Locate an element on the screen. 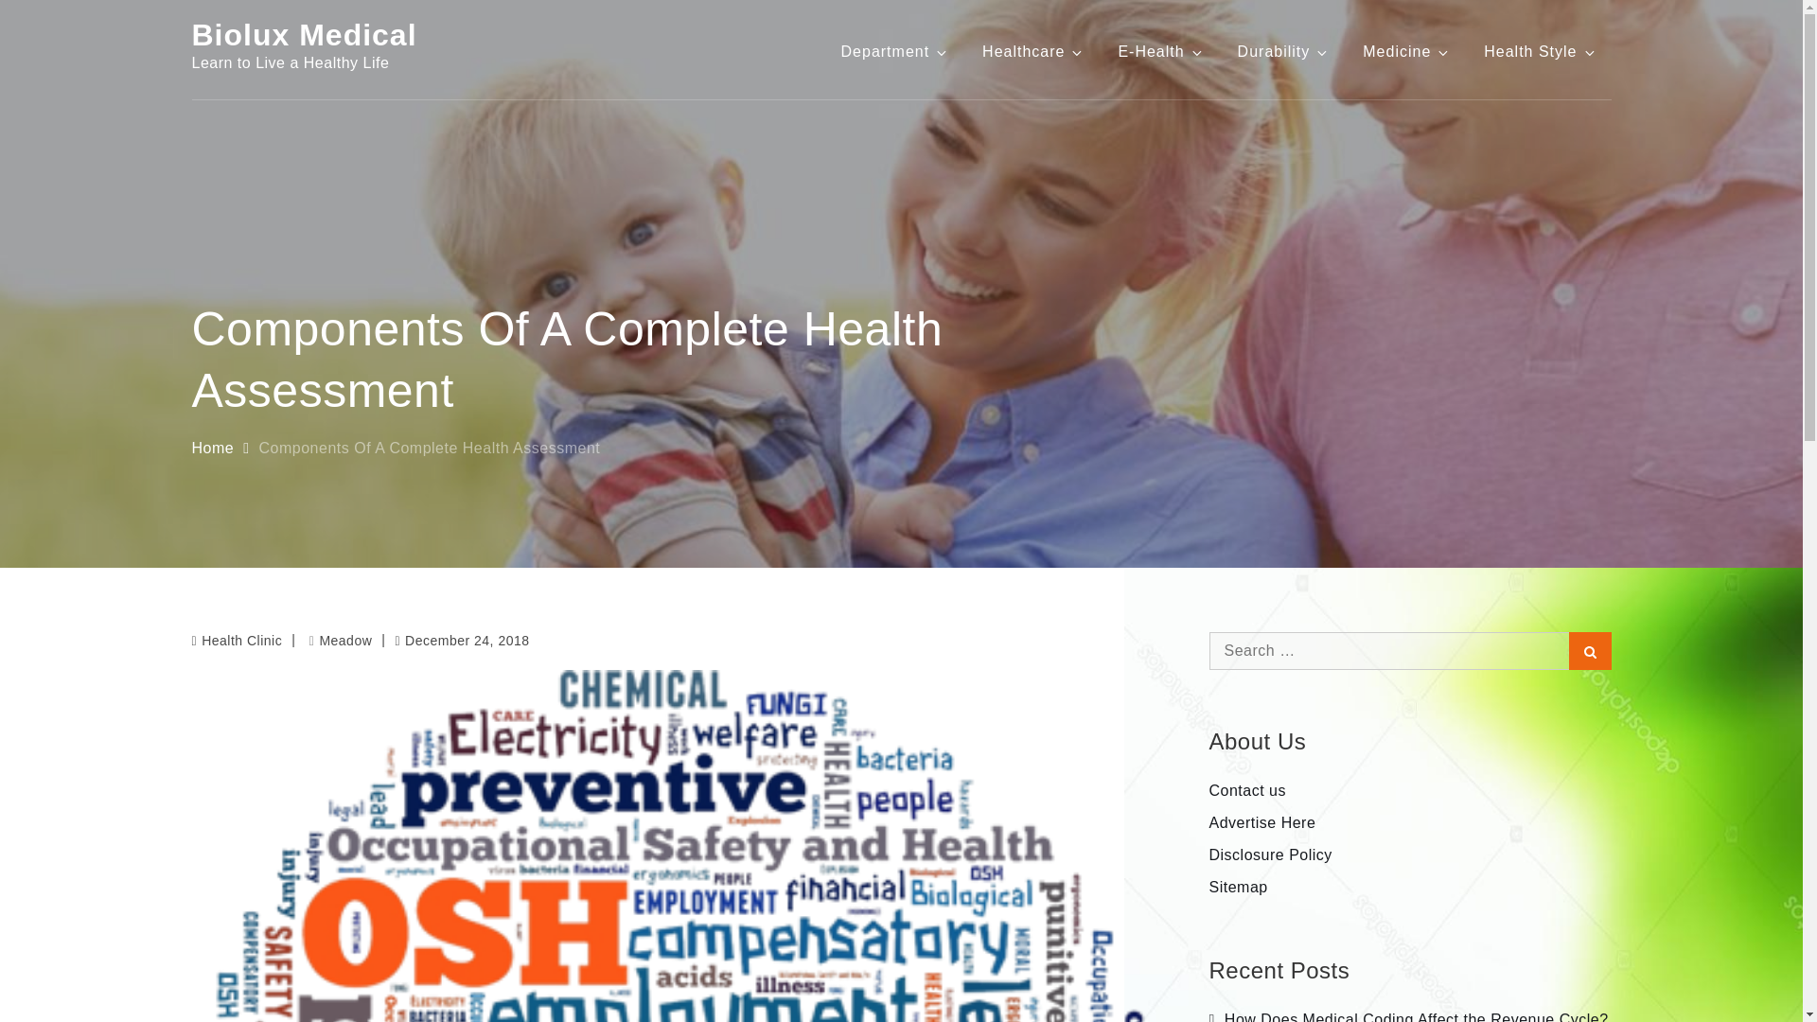 This screenshot has height=1022, width=1817. Healthcare is located at coordinates (1033, 51).